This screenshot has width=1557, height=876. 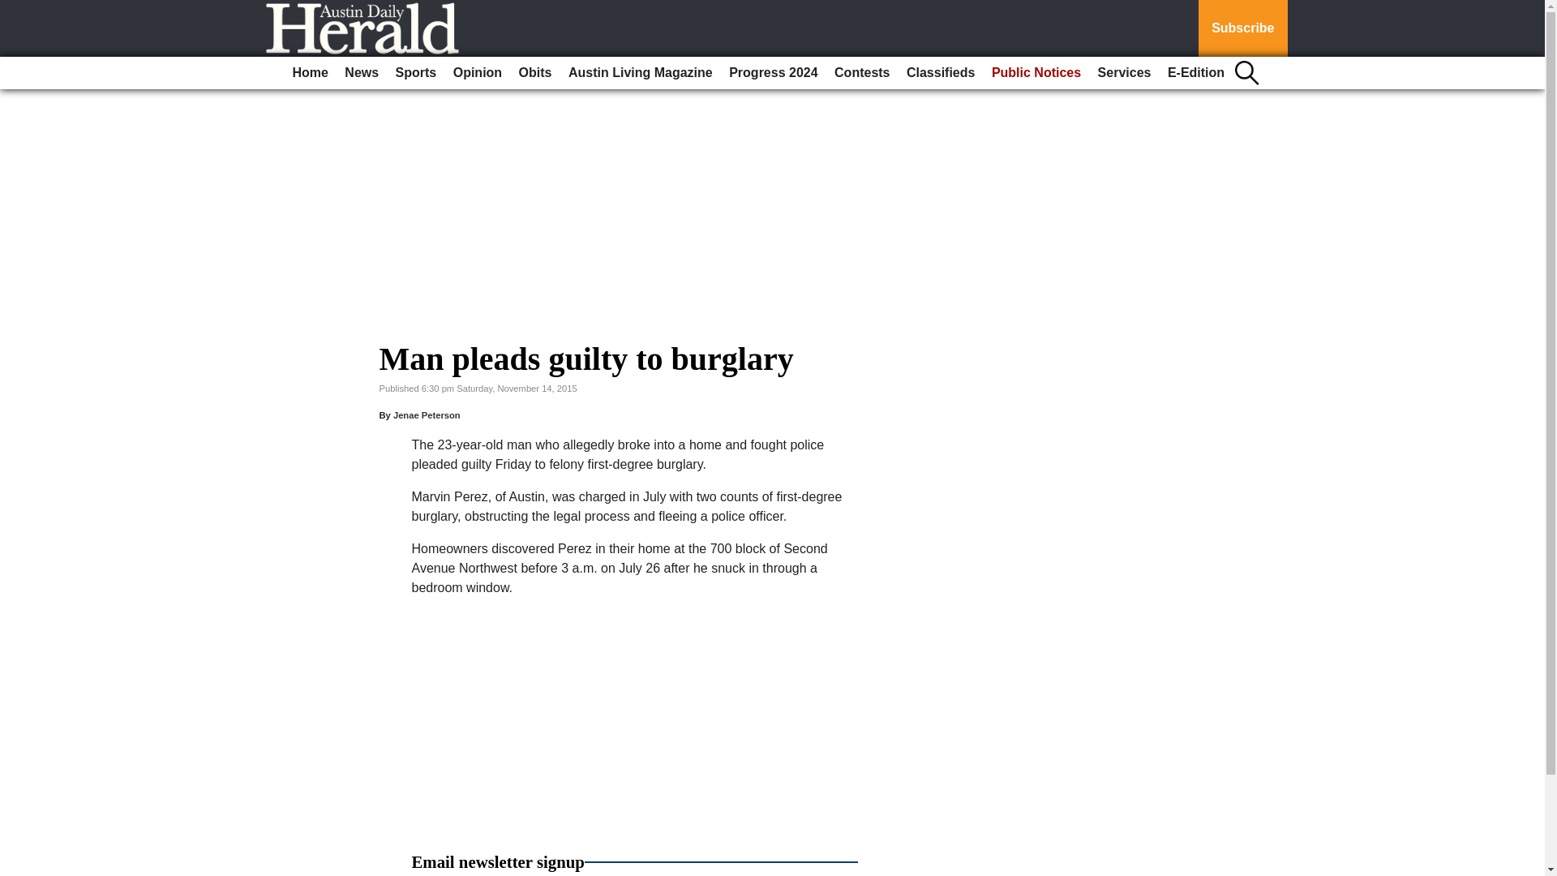 I want to click on Subscribe, so click(x=1242, y=28).